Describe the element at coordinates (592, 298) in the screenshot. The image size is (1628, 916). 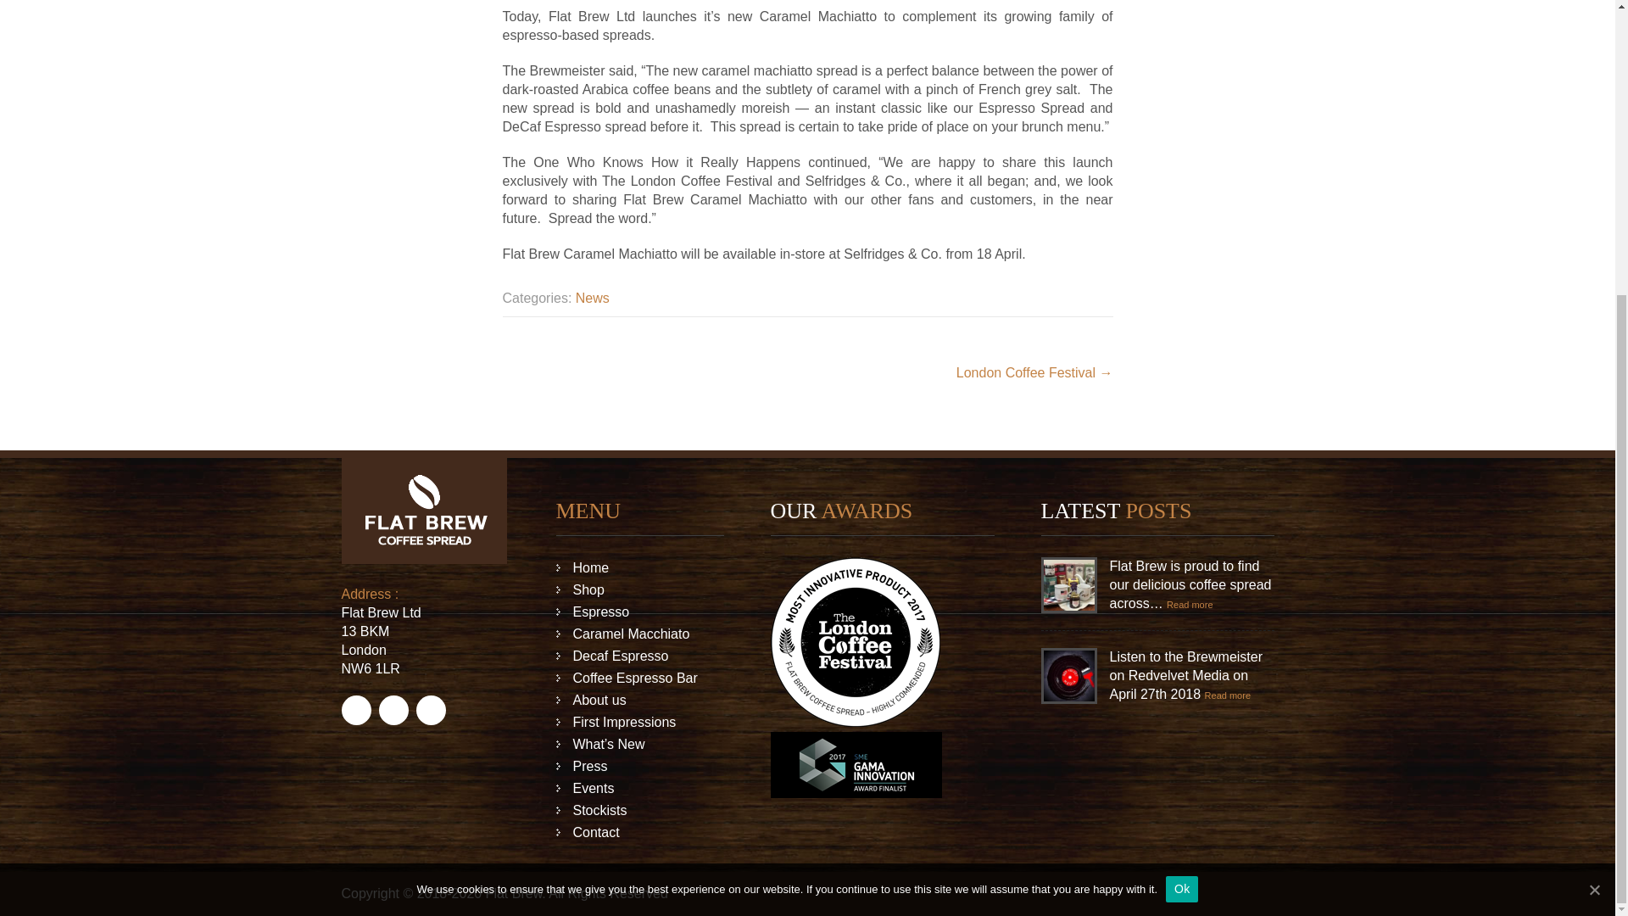
I see `News` at that location.